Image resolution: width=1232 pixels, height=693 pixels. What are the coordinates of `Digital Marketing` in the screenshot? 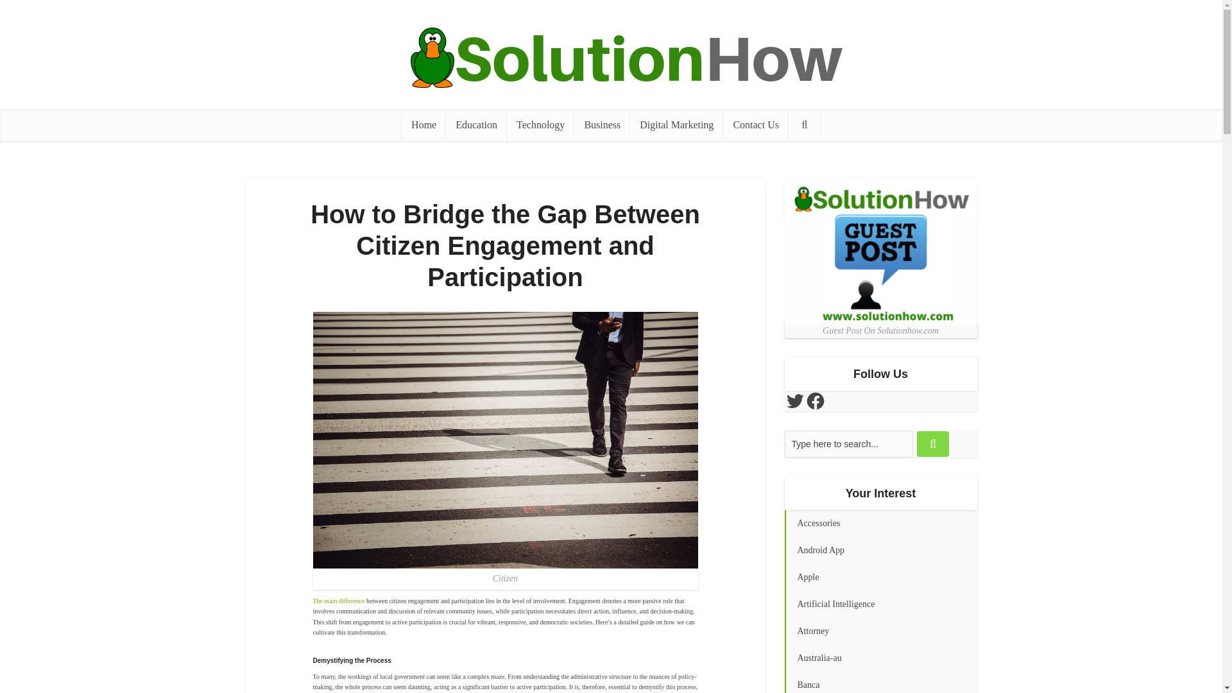 It's located at (676, 124).